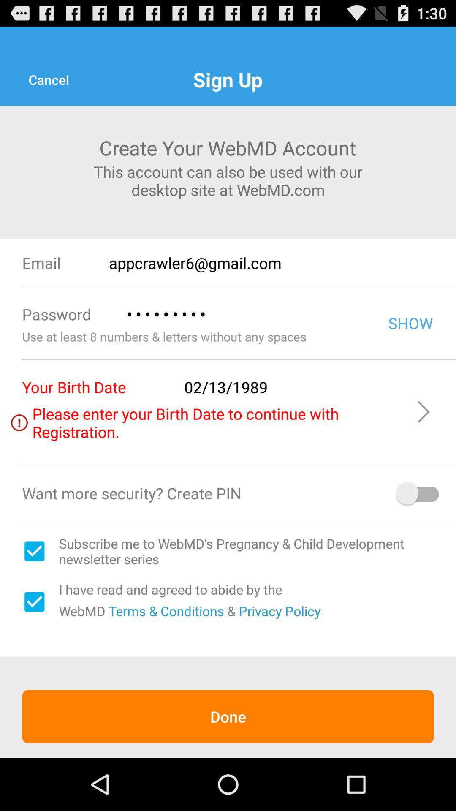  What do you see at coordinates (245, 314) in the screenshot?
I see `choose icon next to show` at bounding box center [245, 314].